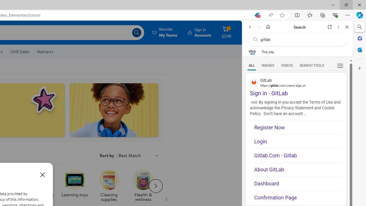 The image size is (366, 206). What do you see at coordinates (268, 27) in the screenshot?
I see `Home` at bounding box center [268, 27].